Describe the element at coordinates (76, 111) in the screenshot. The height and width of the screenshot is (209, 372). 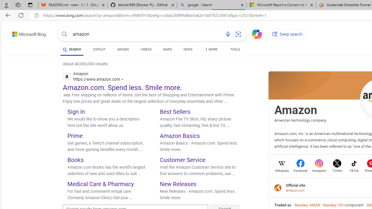
I see `Sign In` at that location.